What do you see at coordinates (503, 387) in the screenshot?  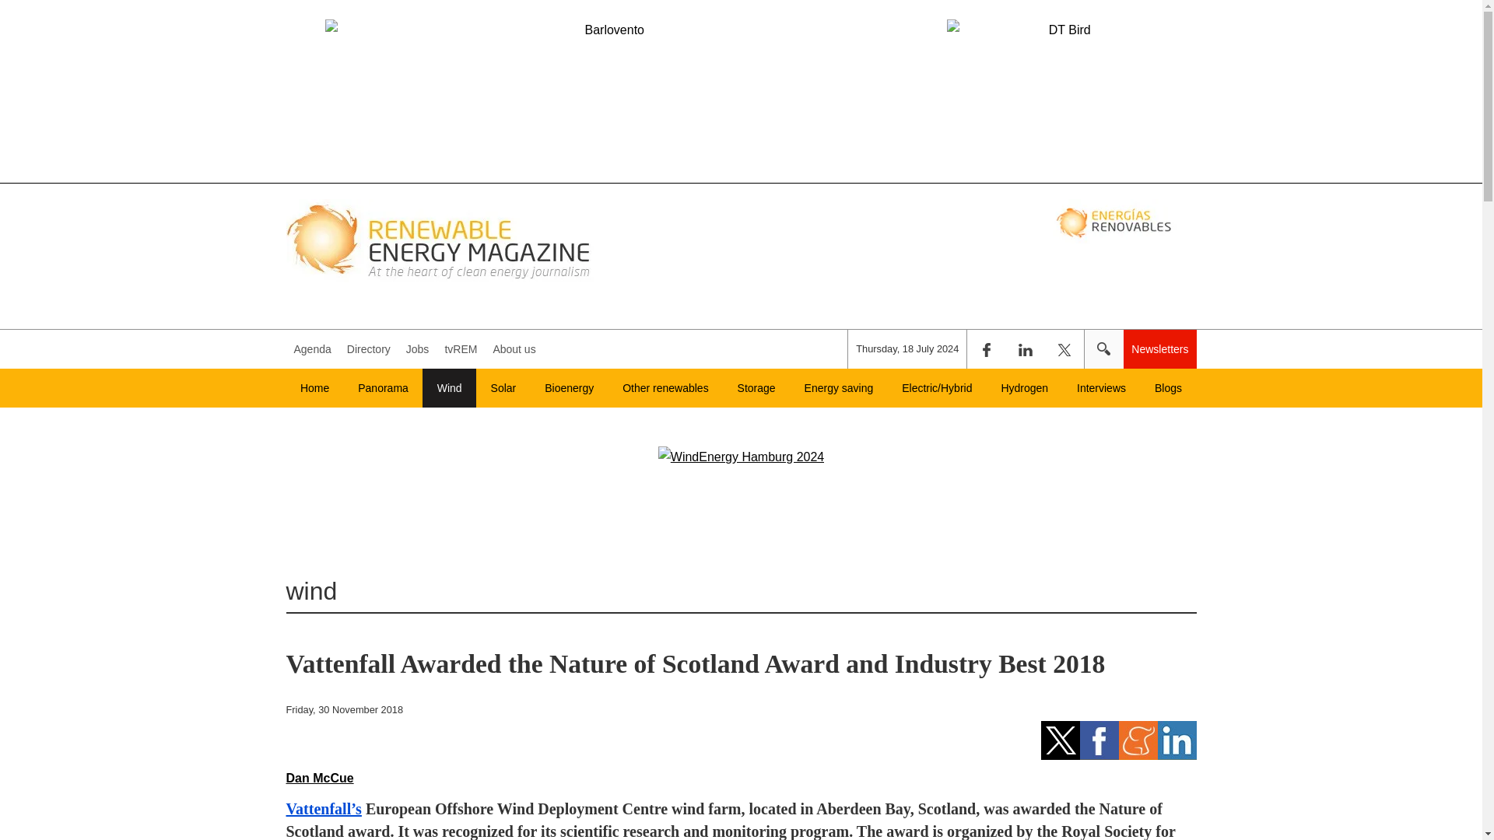 I see `Solar` at bounding box center [503, 387].